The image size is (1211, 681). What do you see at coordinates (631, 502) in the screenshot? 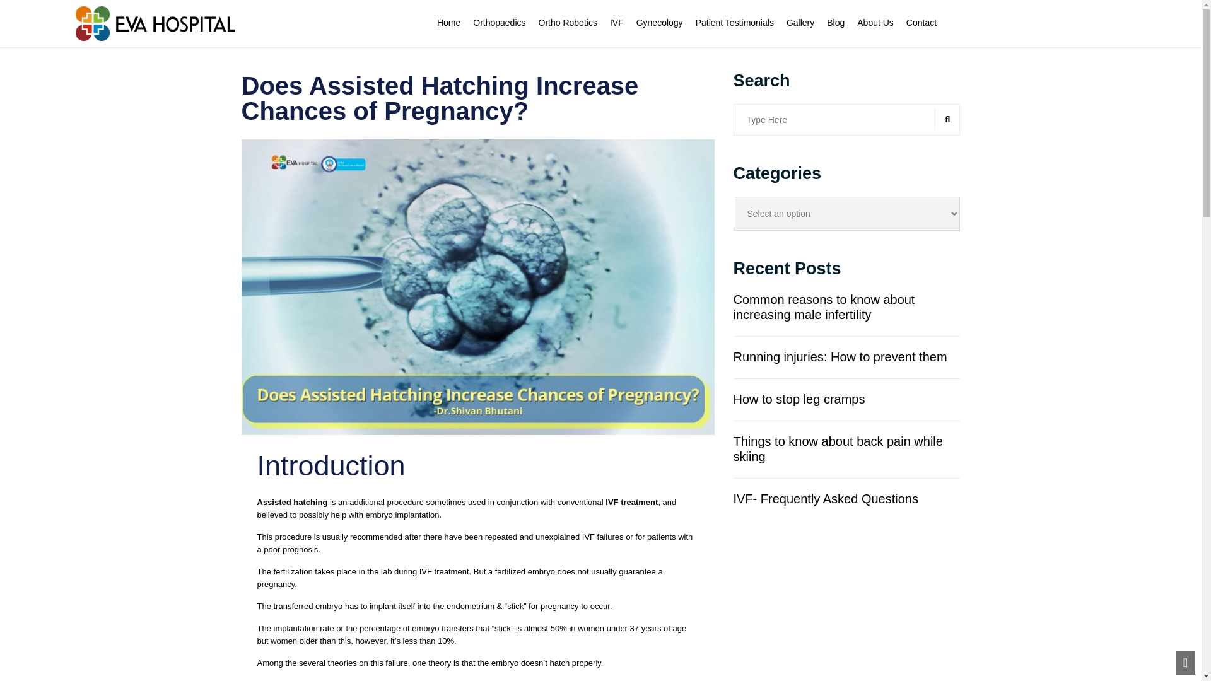
I see `IVF treatment` at bounding box center [631, 502].